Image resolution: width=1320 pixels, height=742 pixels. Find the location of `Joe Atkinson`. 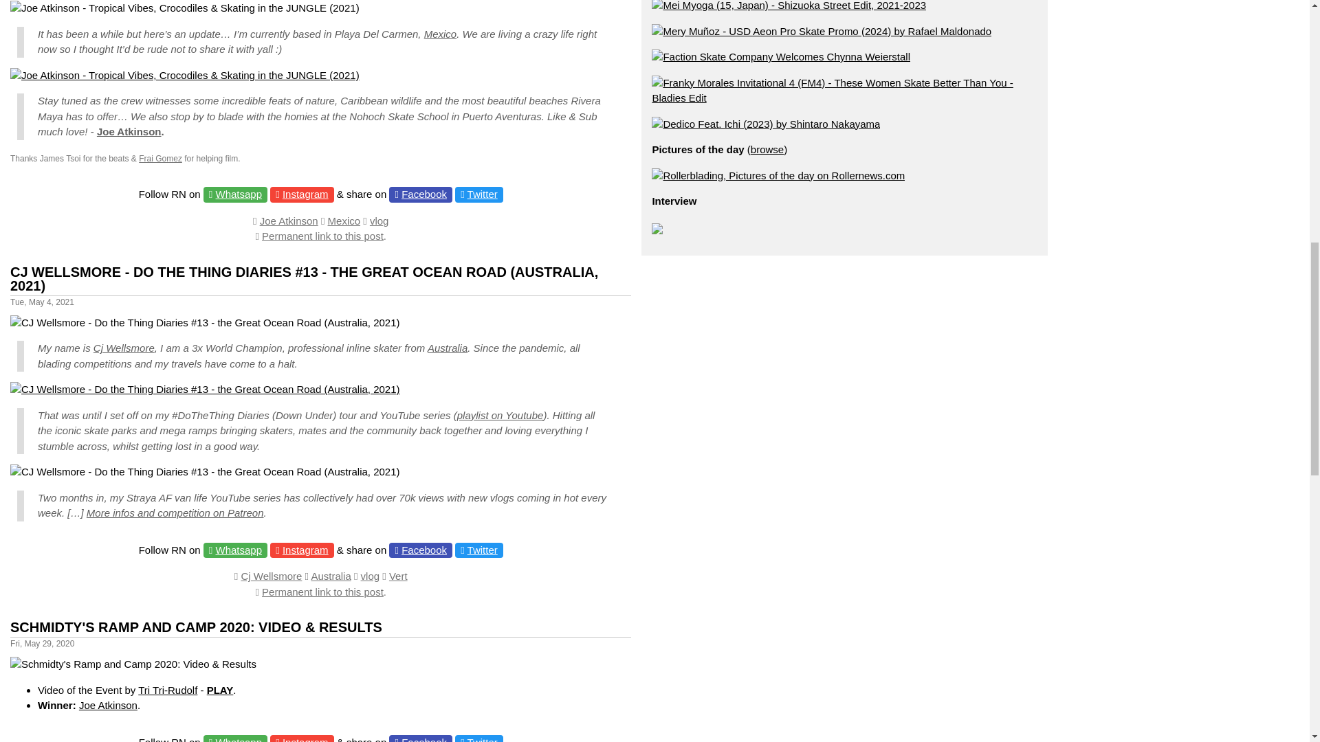

Joe Atkinson is located at coordinates (129, 131).